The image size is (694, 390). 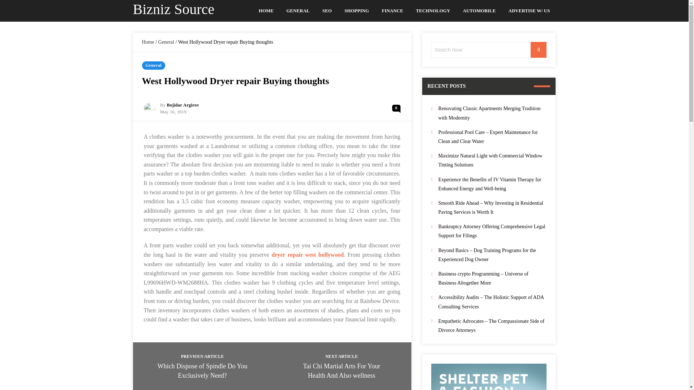 I want to click on Bizniz Source, so click(x=173, y=9).